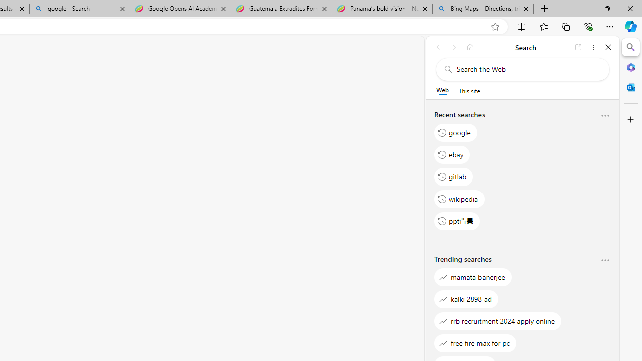 Image resolution: width=642 pixels, height=361 pixels. Describe the element at coordinates (469, 90) in the screenshot. I see `This site scope` at that location.